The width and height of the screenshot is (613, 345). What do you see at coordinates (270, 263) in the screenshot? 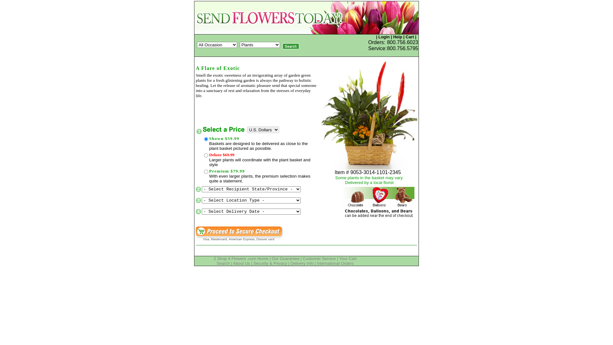
I see `Security & Privacy` at bounding box center [270, 263].